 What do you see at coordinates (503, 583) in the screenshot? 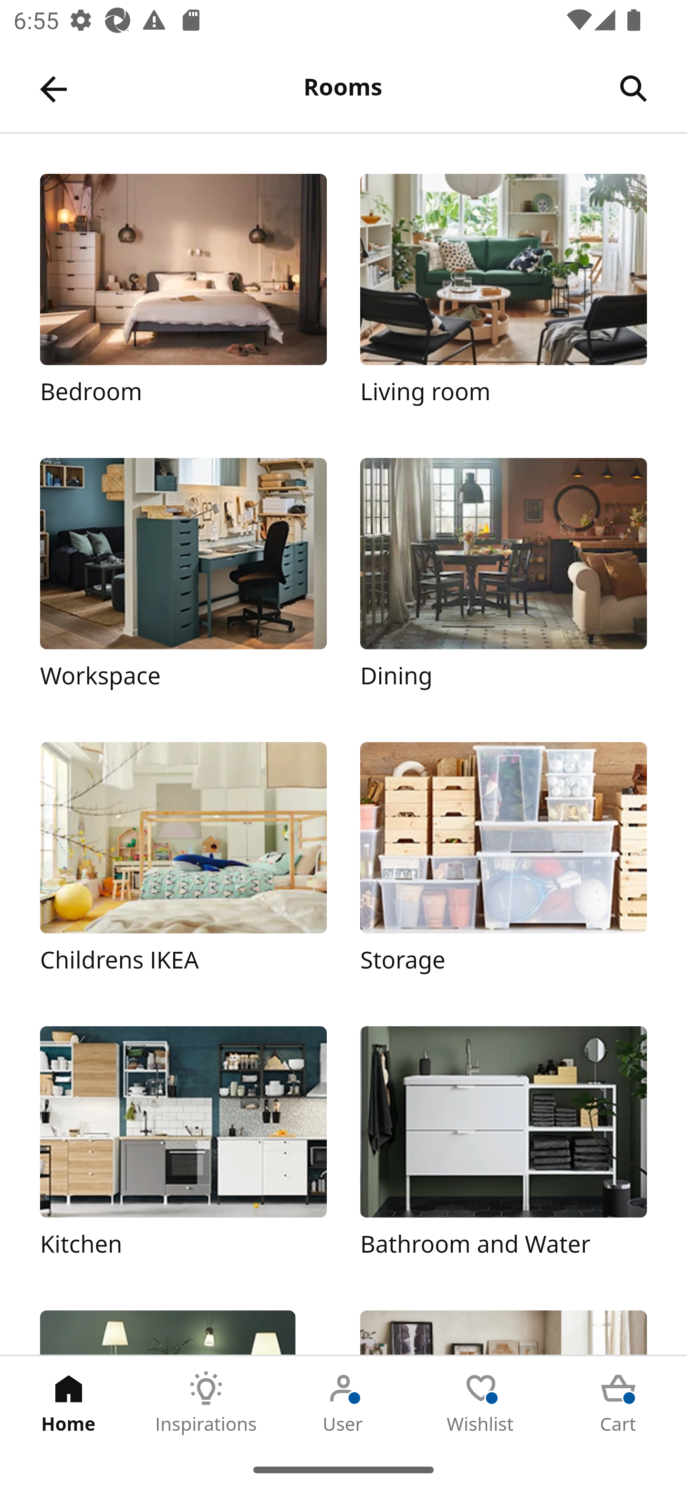
I see `Dining` at bounding box center [503, 583].